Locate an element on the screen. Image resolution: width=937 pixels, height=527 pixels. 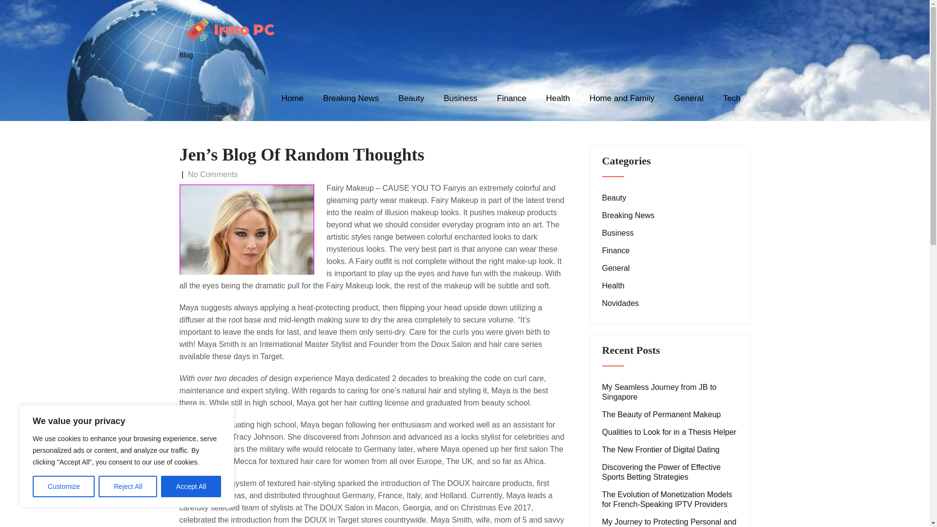
The Beauty of Permanent Makeup is located at coordinates (662, 415).